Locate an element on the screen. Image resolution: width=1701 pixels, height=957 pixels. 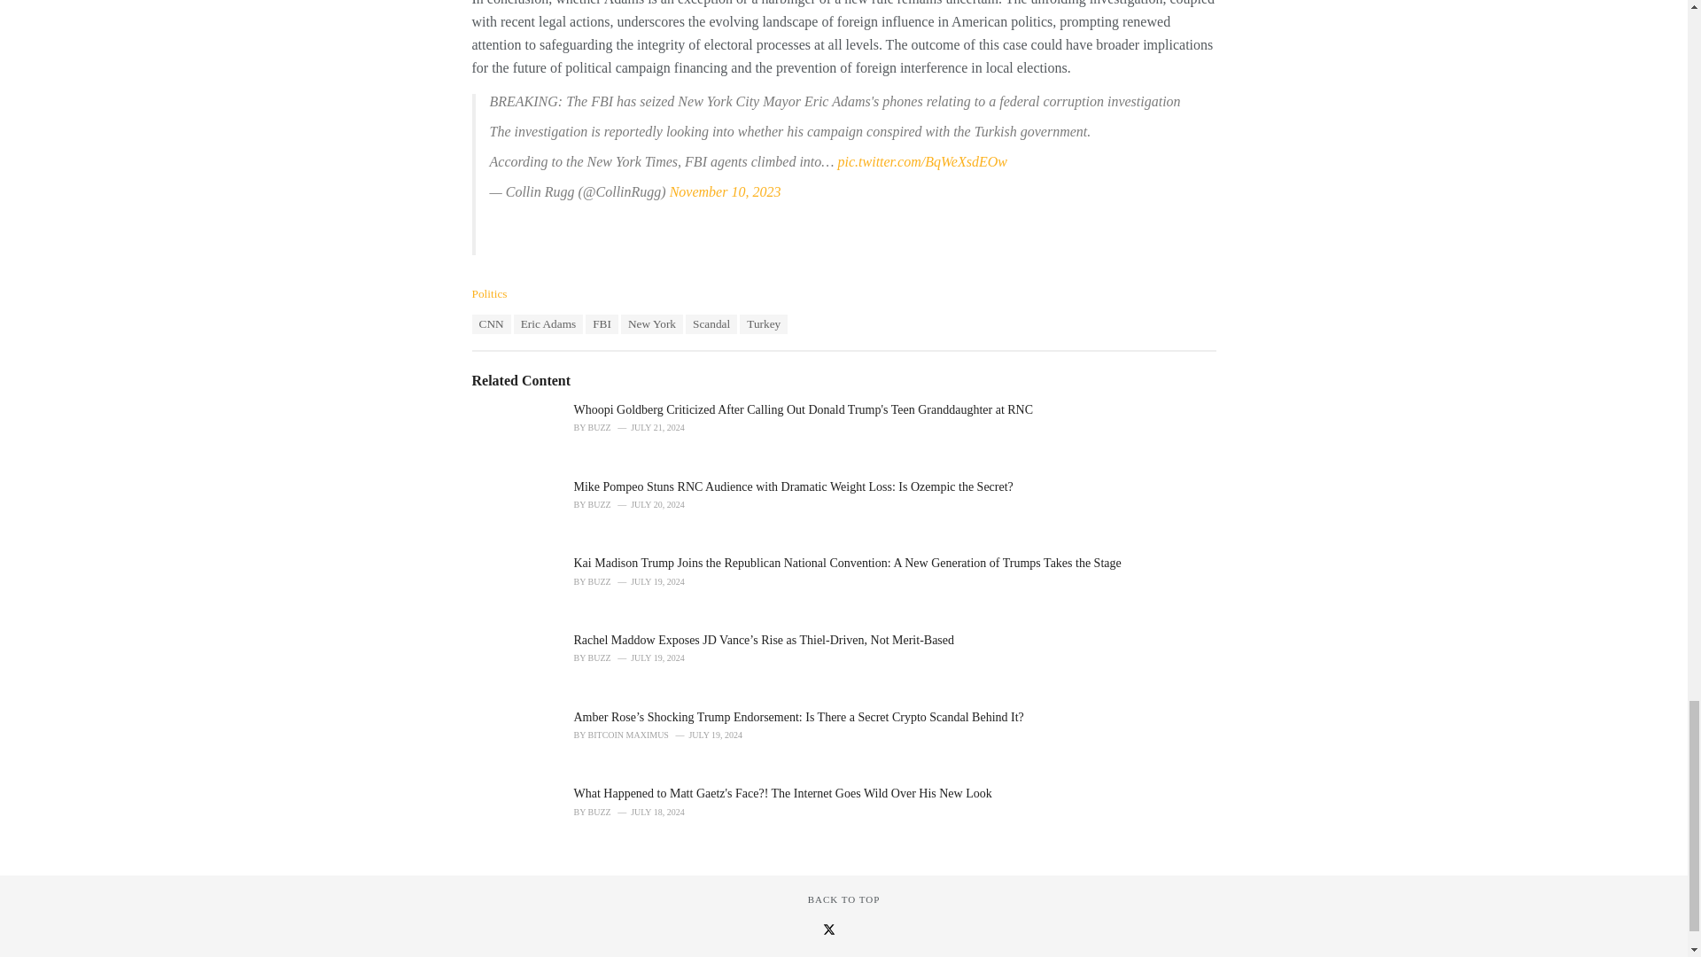
BACK TO TOP is located at coordinates (844, 899).